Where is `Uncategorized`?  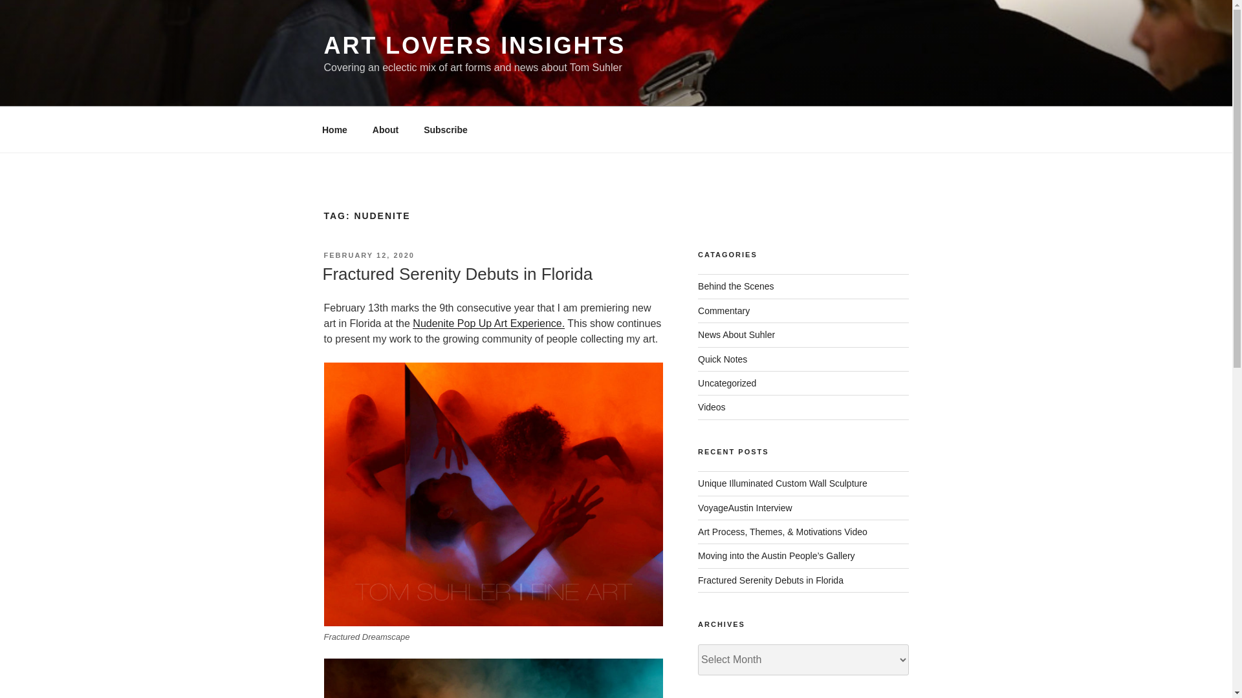 Uncategorized is located at coordinates (727, 383).